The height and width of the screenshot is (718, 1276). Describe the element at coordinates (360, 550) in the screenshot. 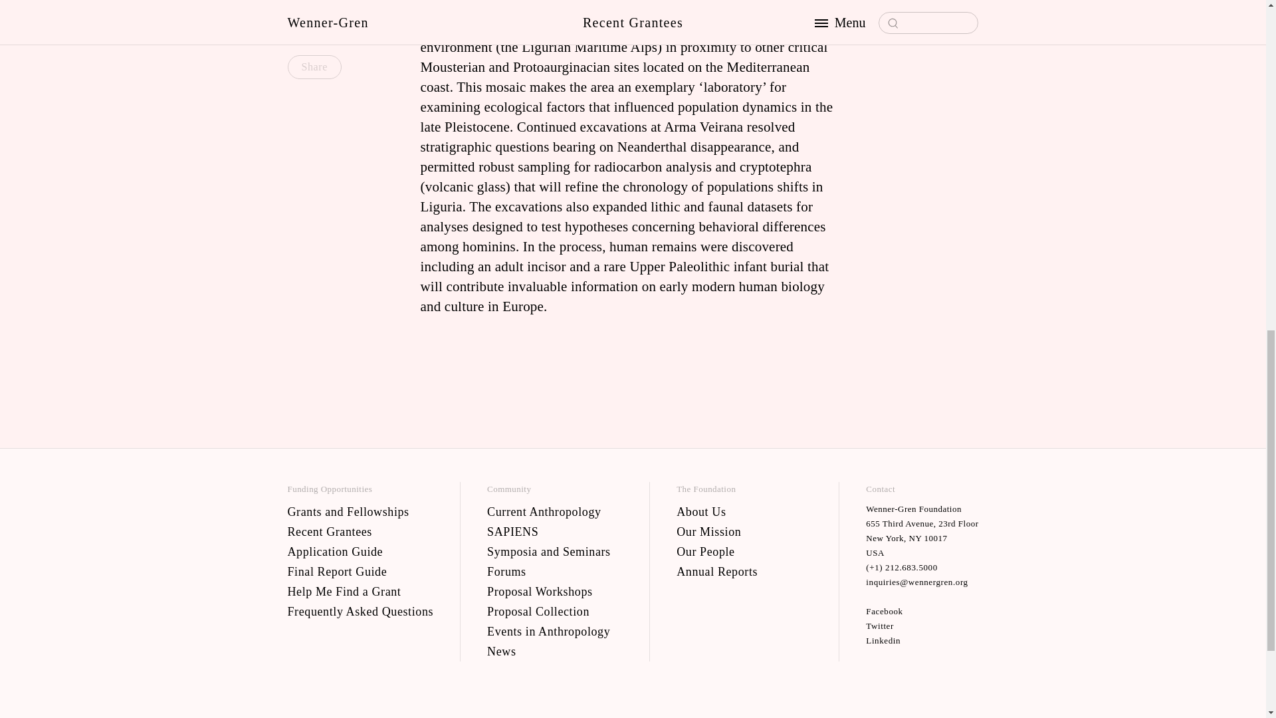

I see `Application Guide` at that location.